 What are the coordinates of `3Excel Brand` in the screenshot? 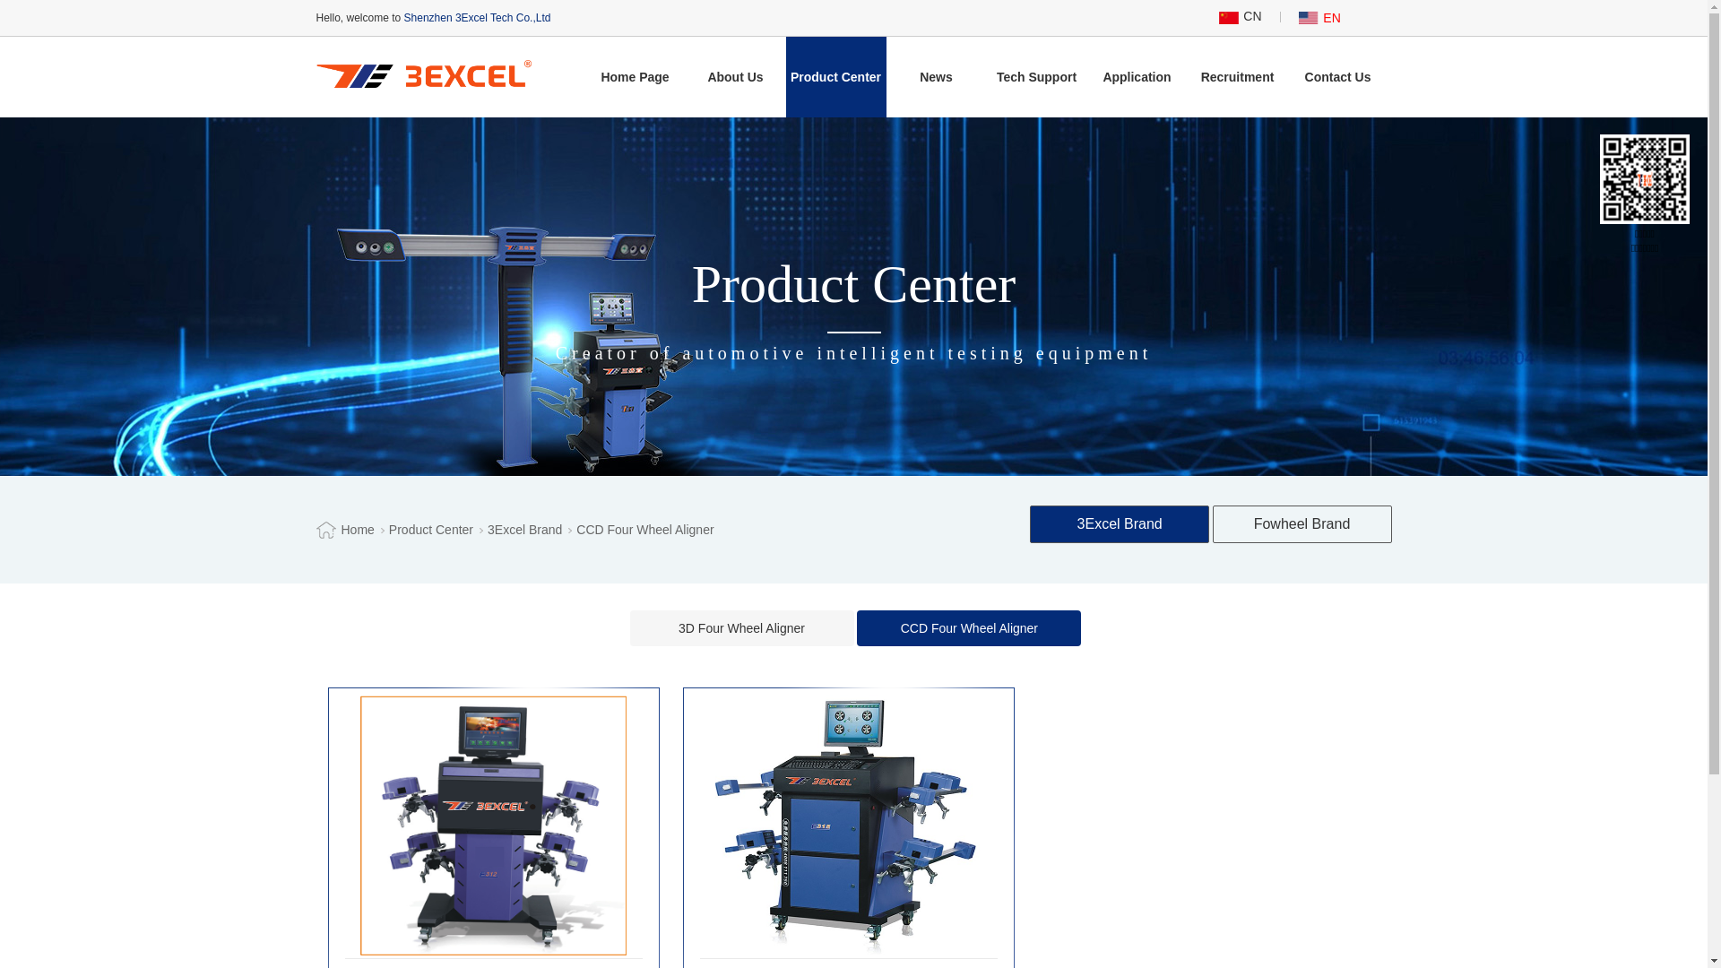 It's located at (1120, 524).